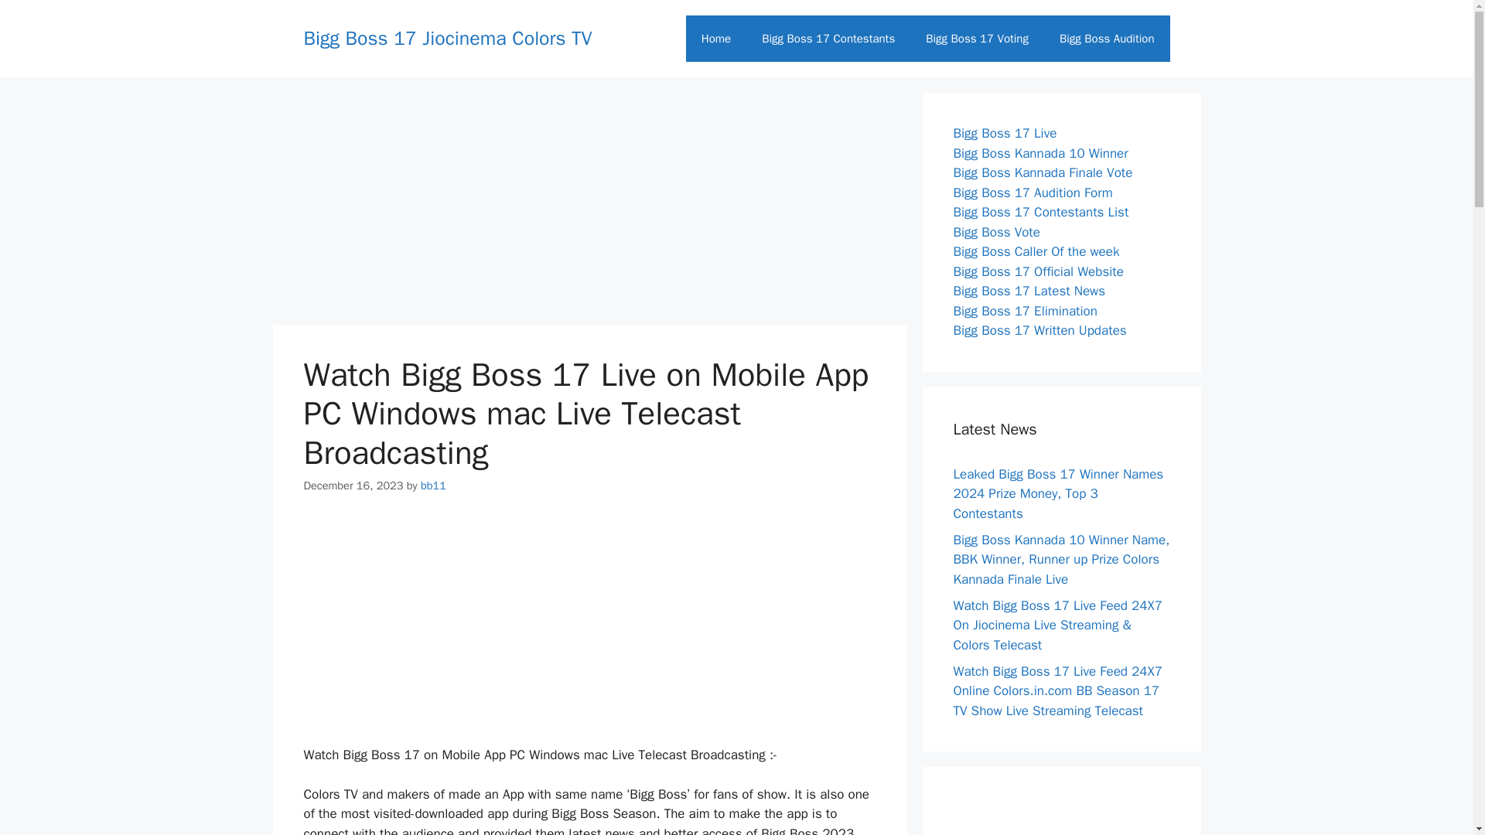 The height and width of the screenshot is (835, 1485). Describe the element at coordinates (1039, 330) in the screenshot. I see `Bigg Boss 17 Written Updates` at that location.